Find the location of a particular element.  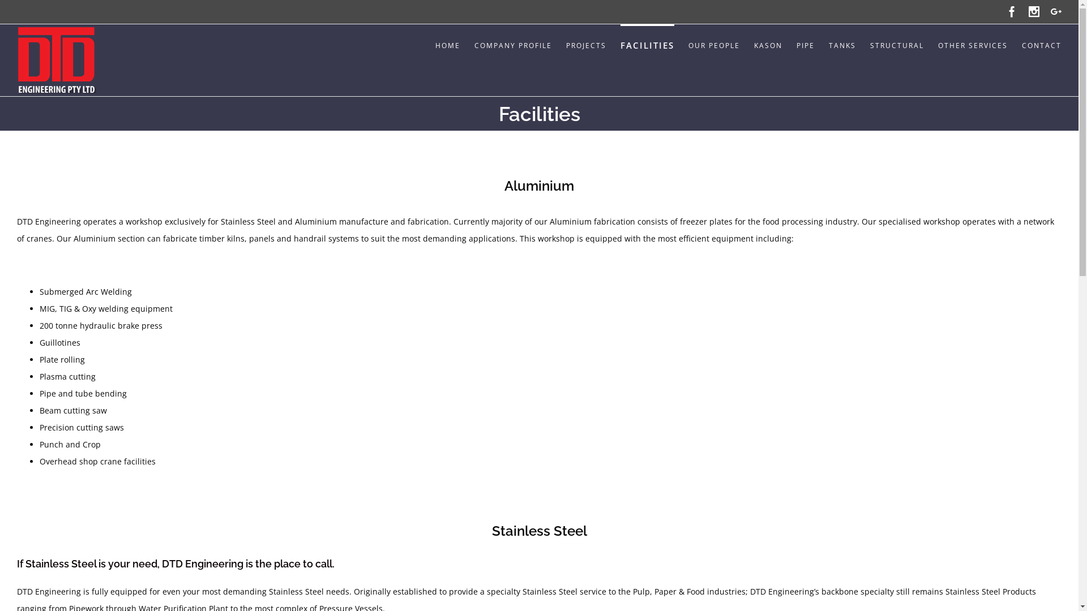

Instagram is located at coordinates (1034, 11).